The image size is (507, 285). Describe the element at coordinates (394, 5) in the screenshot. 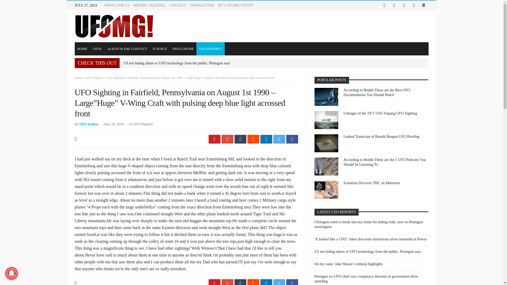

I see `Twitter` at that location.